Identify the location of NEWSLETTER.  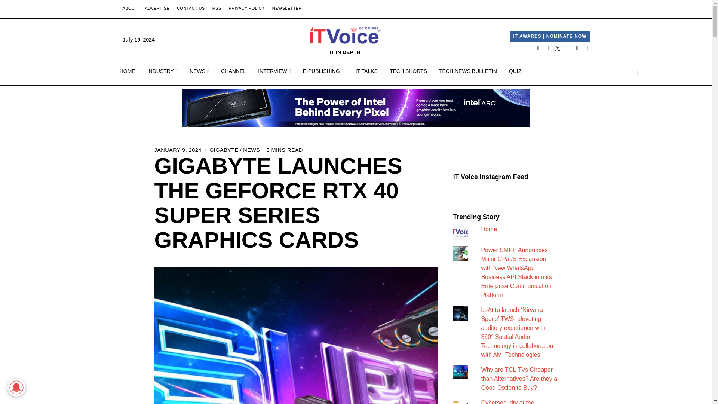
(287, 8).